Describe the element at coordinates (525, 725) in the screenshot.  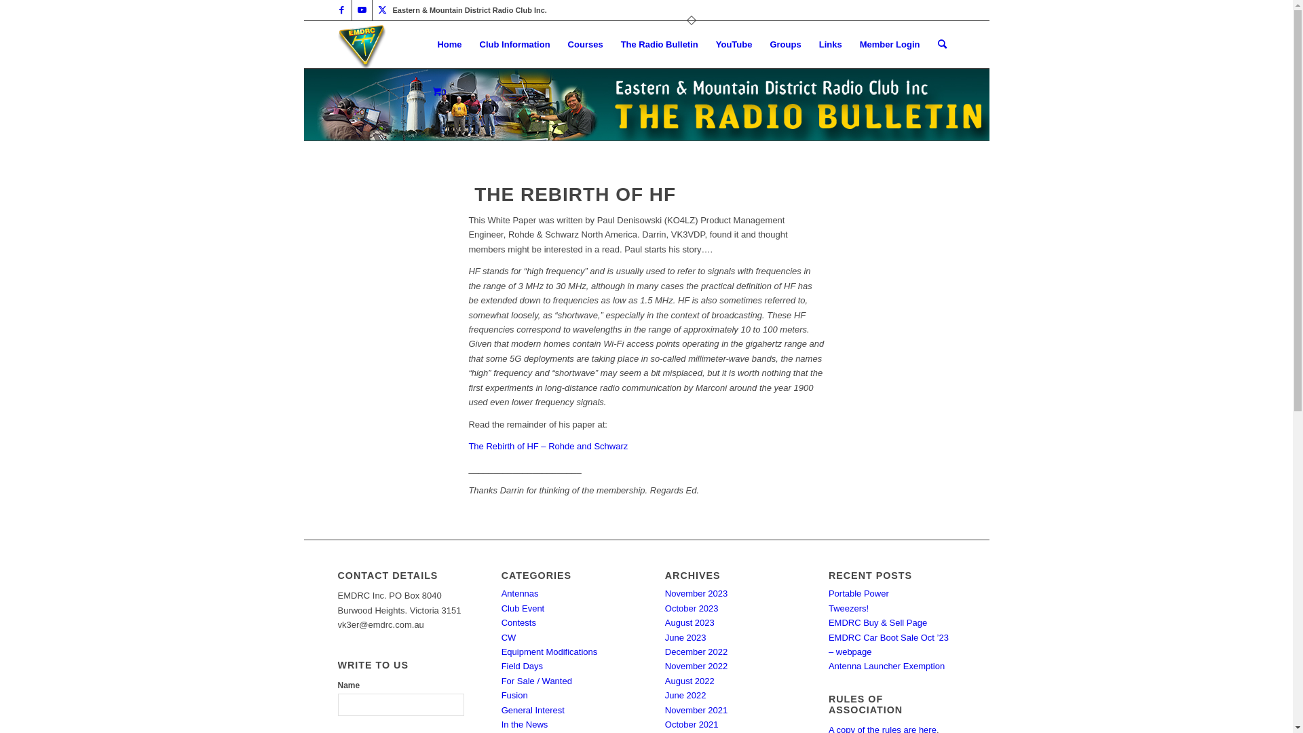
I see `In the News` at that location.